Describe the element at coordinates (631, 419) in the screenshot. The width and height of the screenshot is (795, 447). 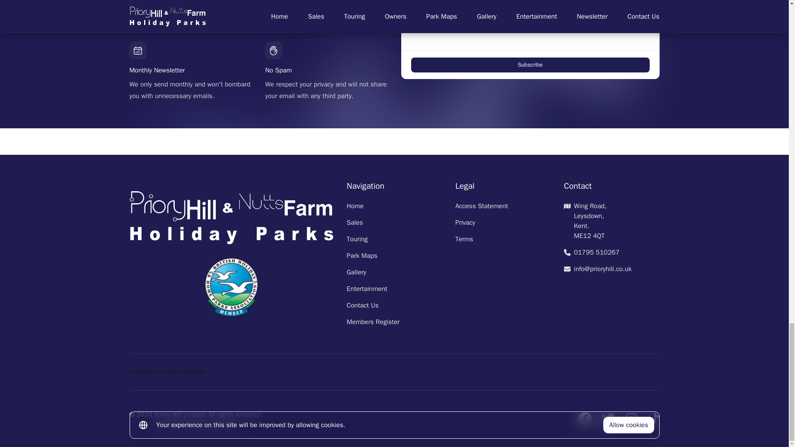
I see `Priory Hill Instagram` at that location.